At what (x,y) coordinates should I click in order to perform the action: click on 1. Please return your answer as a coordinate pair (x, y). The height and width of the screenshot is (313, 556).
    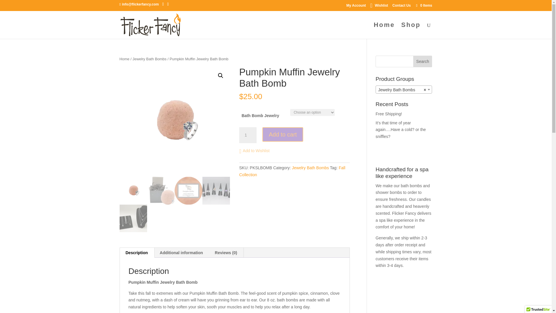
    Looking at the image, I should click on (248, 135).